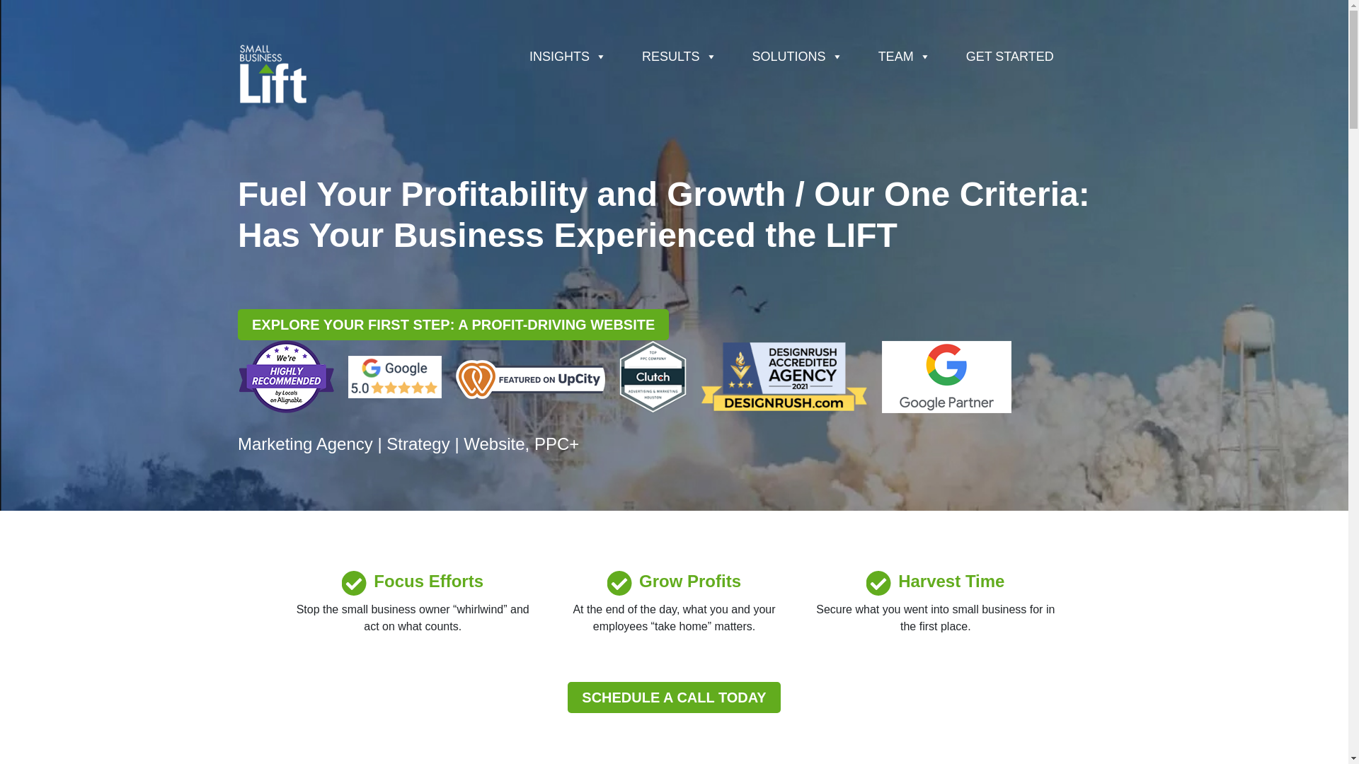  I want to click on GET STARTED, so click(1010, 57).